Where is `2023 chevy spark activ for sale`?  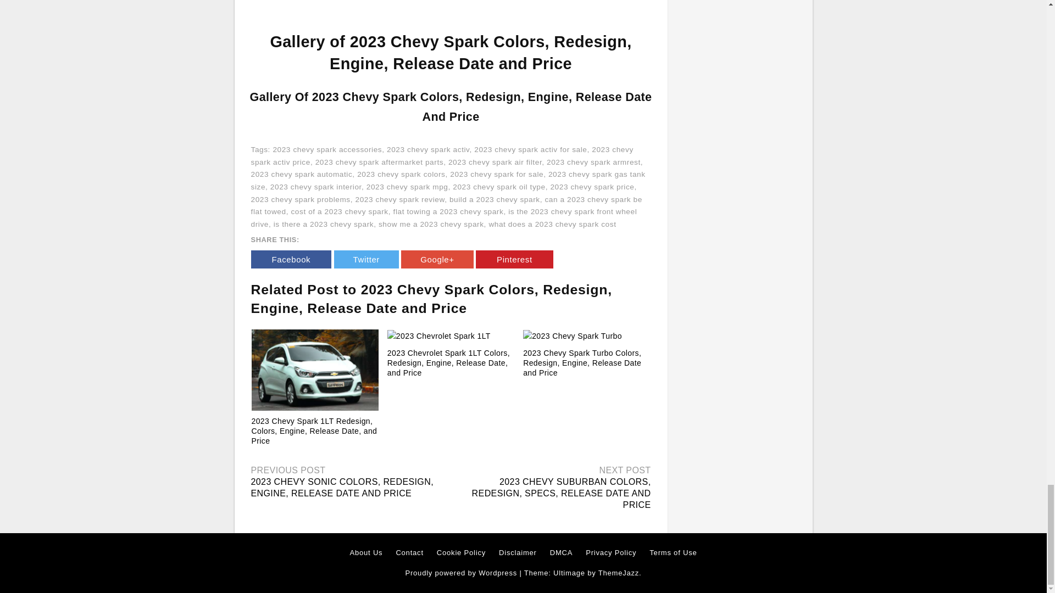
2023 chevy spark activ for sale is located at coordinates (530, 149).